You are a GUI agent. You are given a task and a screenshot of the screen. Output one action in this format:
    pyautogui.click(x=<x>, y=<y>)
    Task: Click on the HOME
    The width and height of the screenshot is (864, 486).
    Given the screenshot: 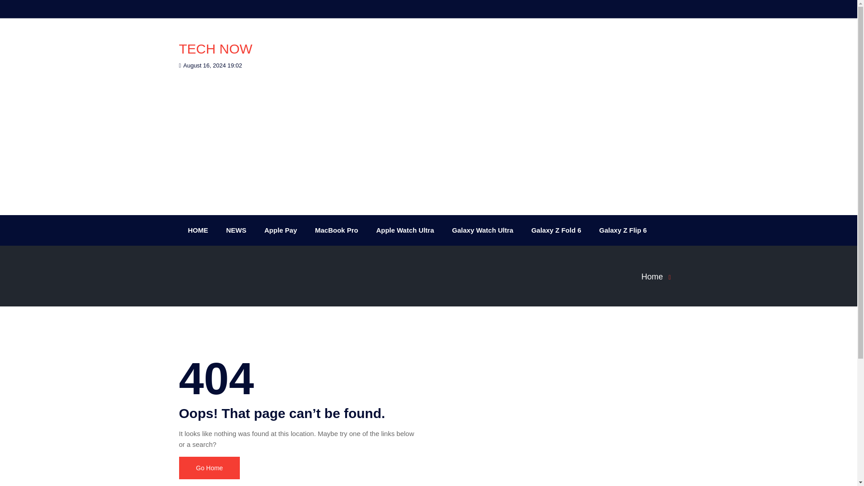 What is the action you would take?
    pyautogui.click(x=198, y=230)
    